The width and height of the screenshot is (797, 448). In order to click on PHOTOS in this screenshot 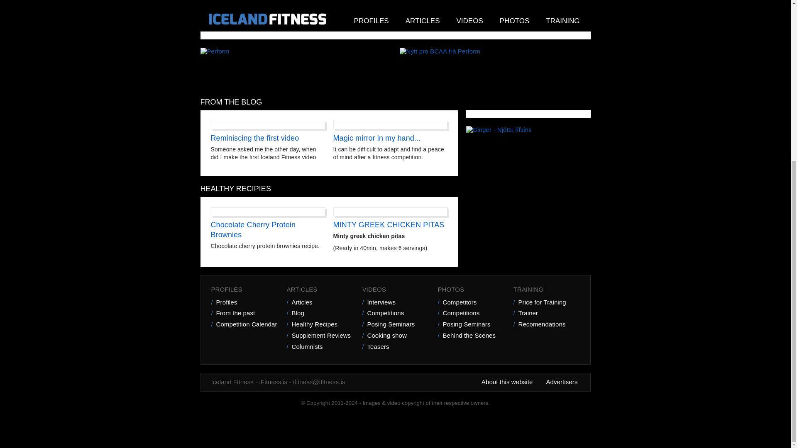, I will do `click(471, 290)`.